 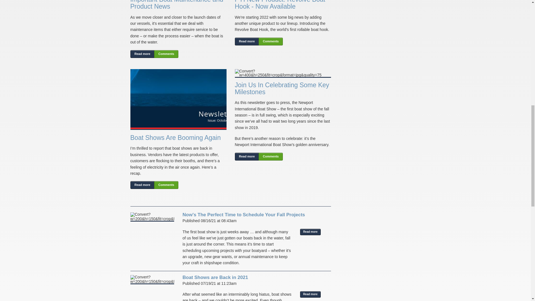 What do you see at coordinates (166, 54) in the screenshot?
I see `Read about Important Boat Maintenance and Product News` at bounding box center [166, 54].